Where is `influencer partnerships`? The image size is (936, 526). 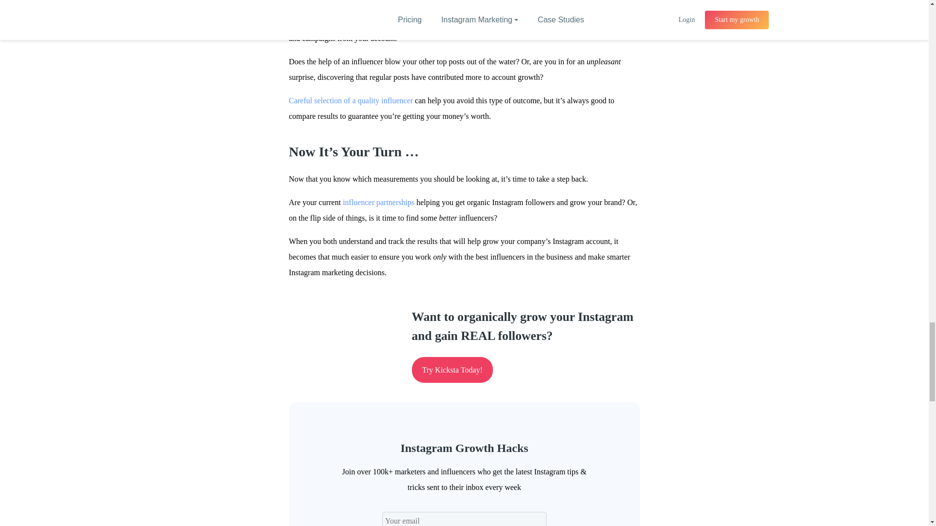 influencer partnerships is located at coordinates (378, 203).